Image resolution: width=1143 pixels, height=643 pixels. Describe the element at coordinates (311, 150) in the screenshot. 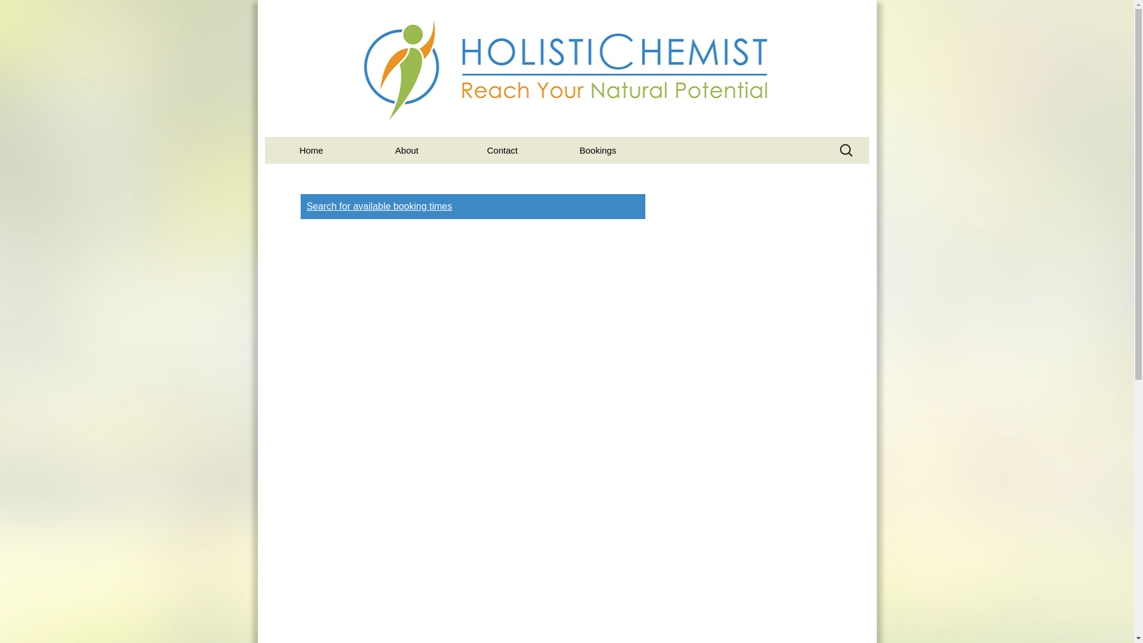

I see `Home` at that location.